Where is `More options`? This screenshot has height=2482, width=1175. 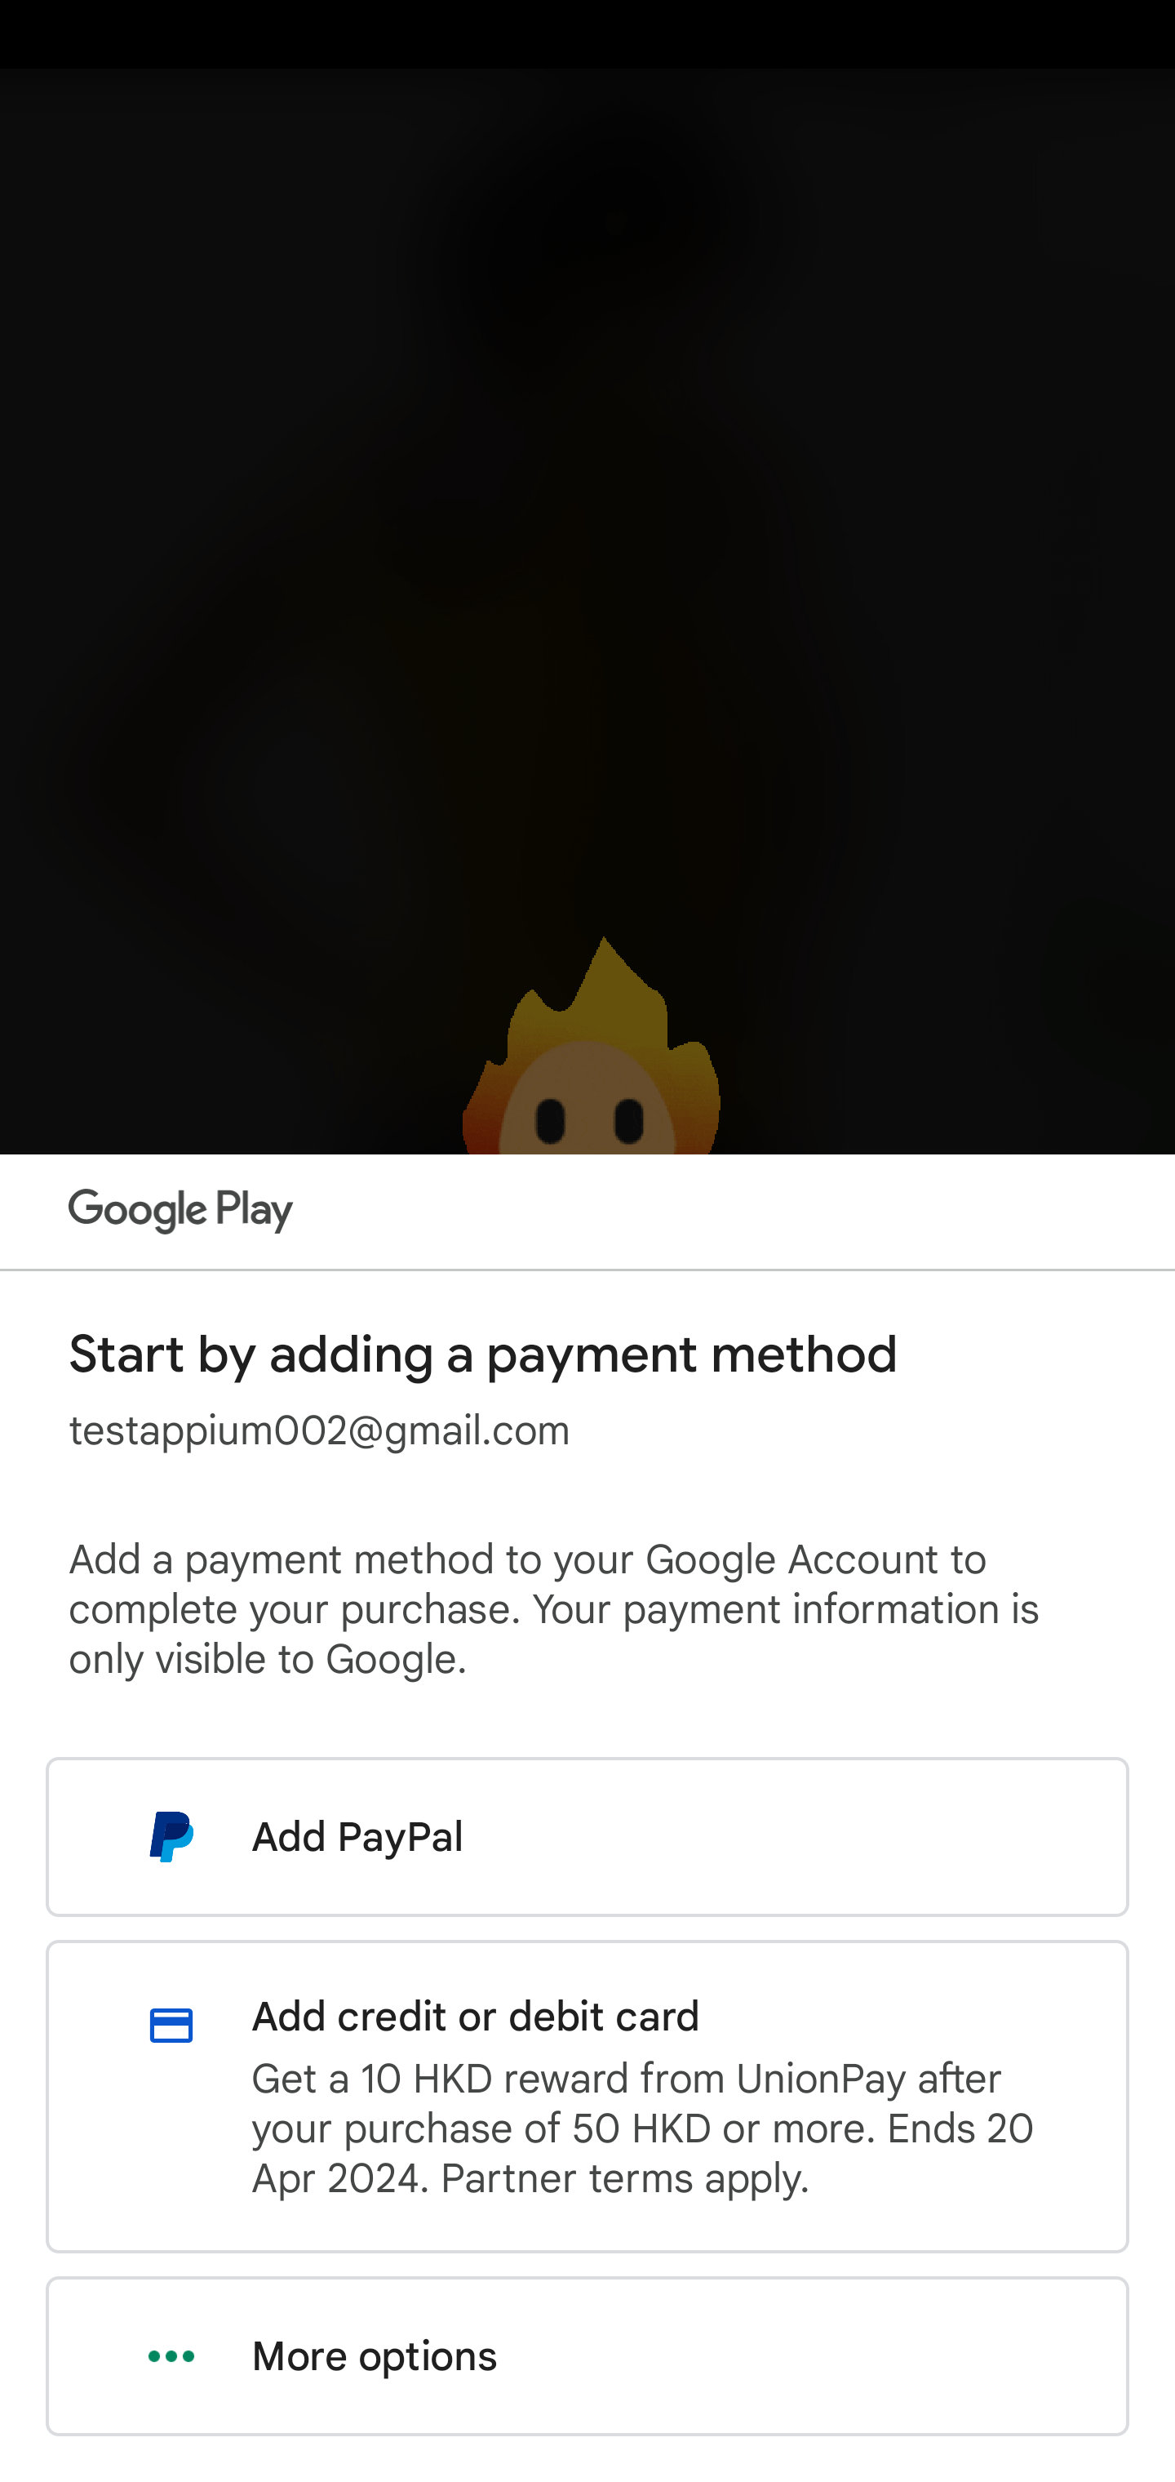
More options is located at coordinates (587, 2356).